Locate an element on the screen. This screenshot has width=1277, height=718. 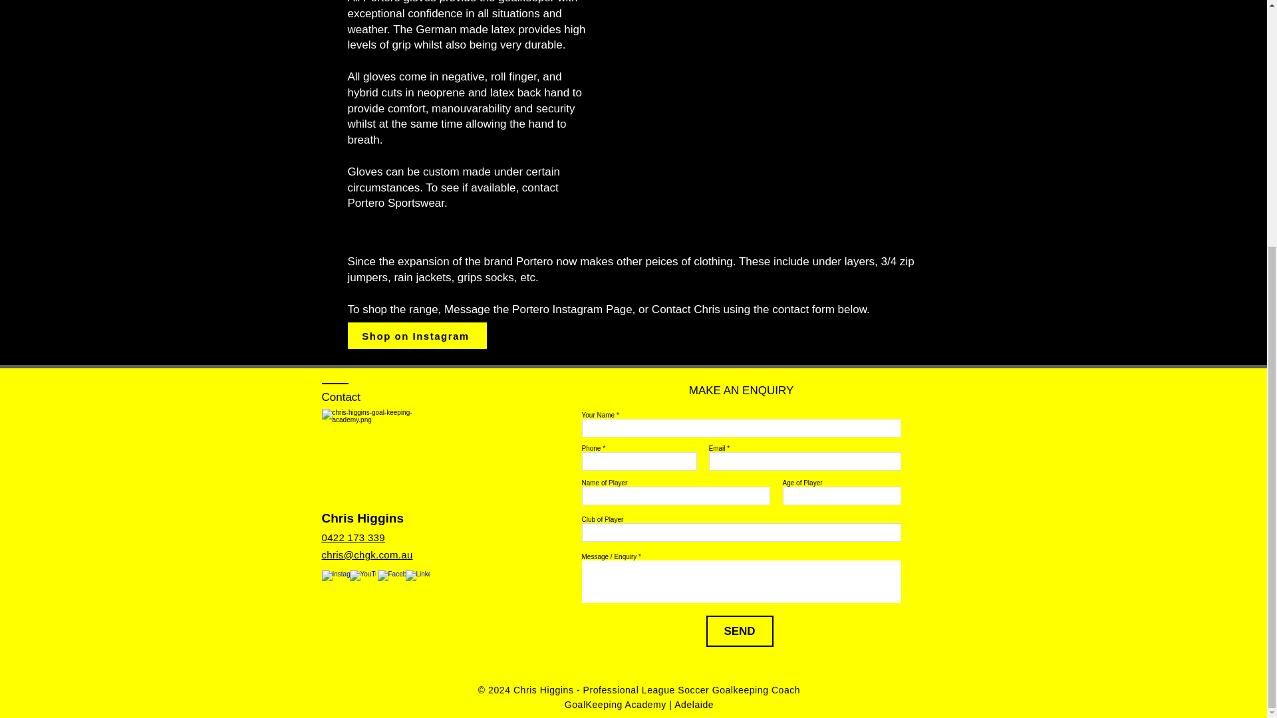
SEND is located at coordinates (740, 631).